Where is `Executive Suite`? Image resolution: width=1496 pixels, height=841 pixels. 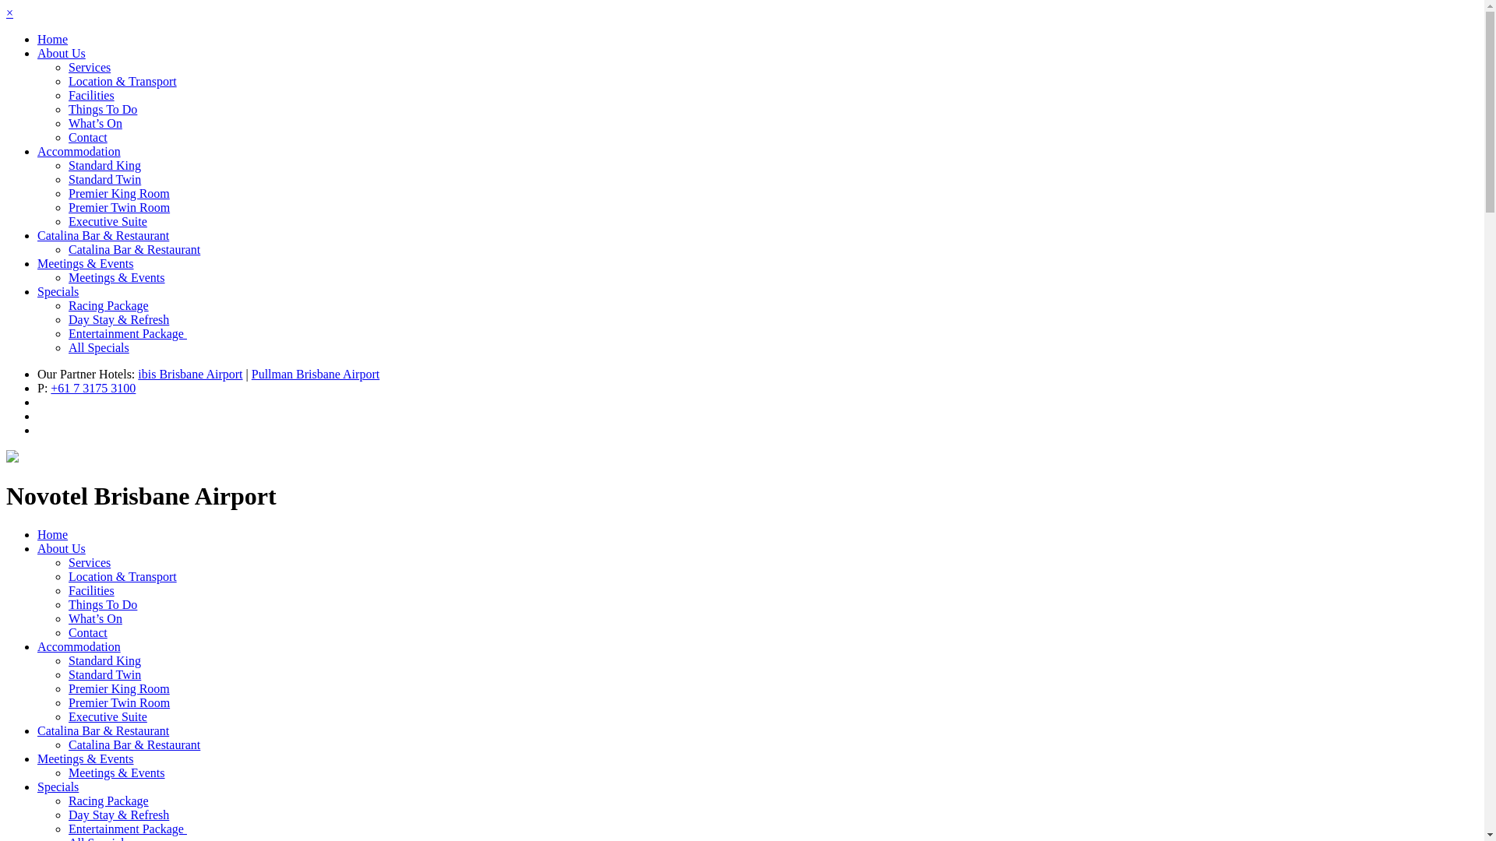 Executive Suite is located at coordinates (108, 716).